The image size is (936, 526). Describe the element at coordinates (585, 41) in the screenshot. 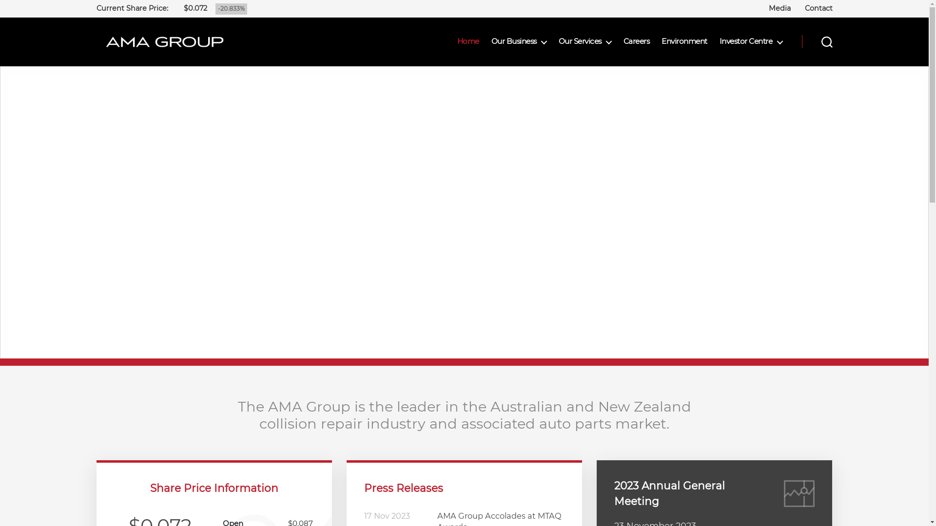

I see `Our Services` at that location.